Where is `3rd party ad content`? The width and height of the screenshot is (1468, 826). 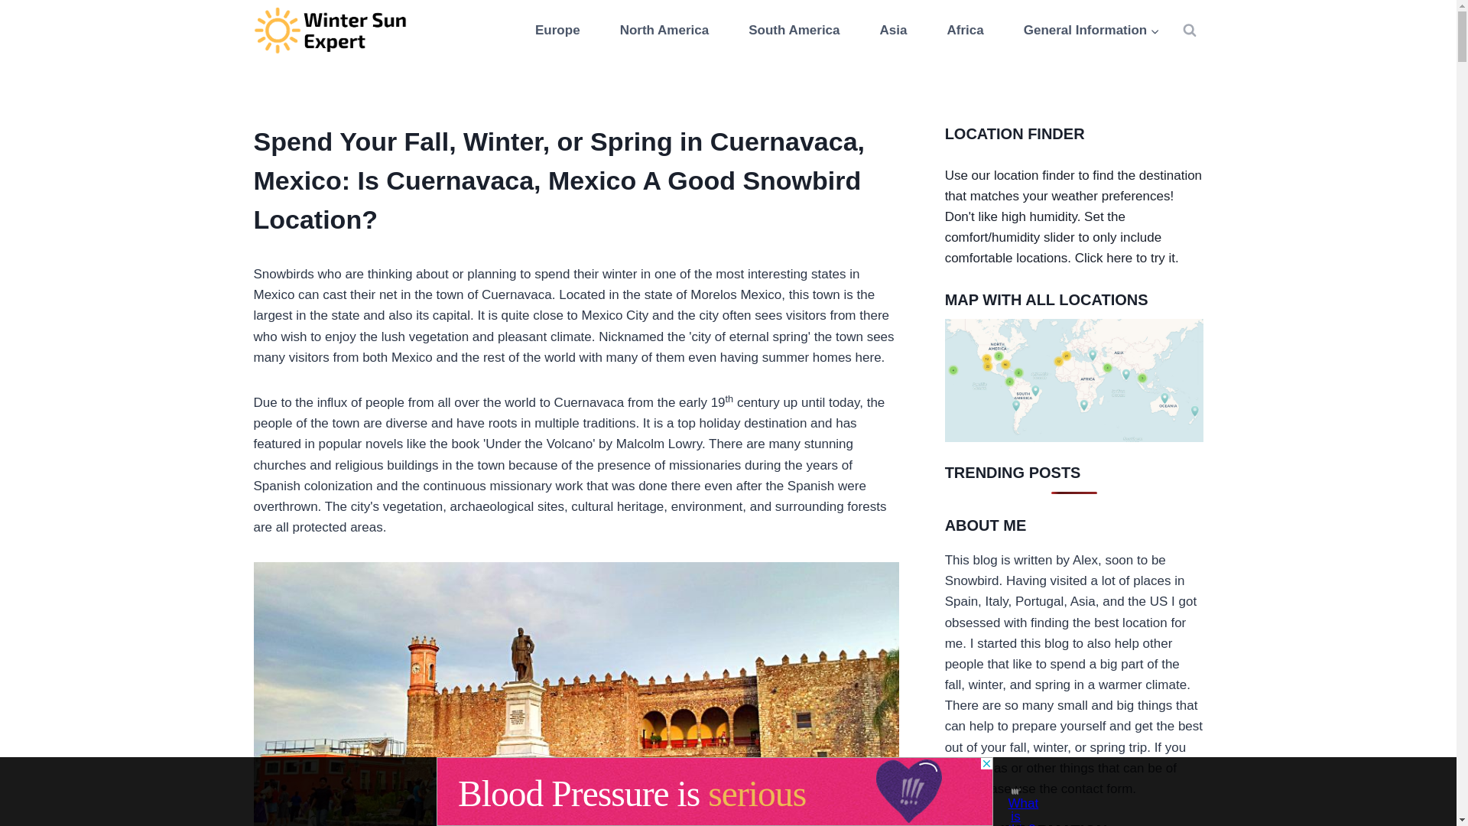
3rd party ad content is located at coordinates (714, 792).